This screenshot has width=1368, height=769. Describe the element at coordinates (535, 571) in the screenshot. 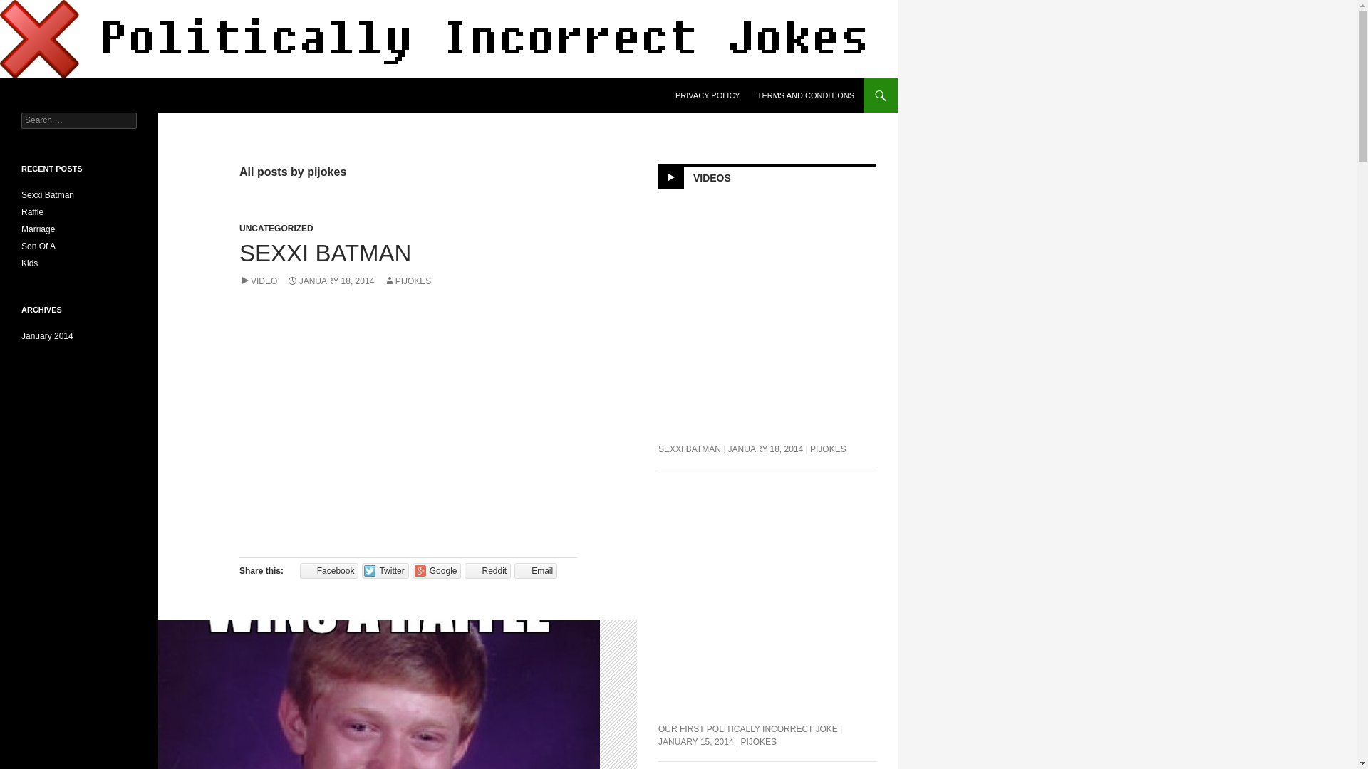

I see `Click to email this to a friend` at that location.